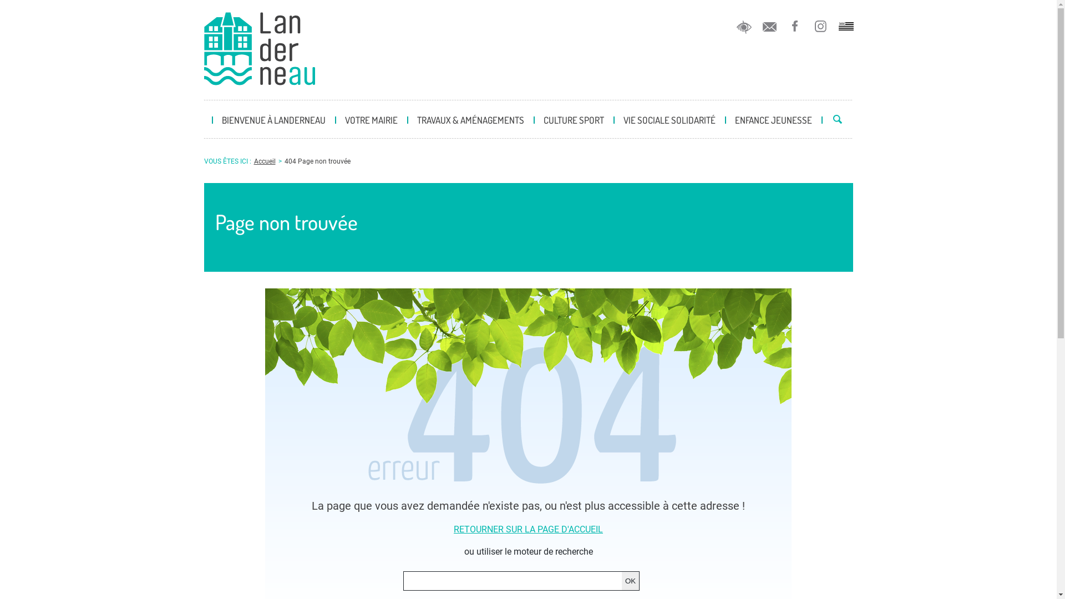 Image resolution: width=1065 pixels, height=599 pixels. Describe the element at coordinates (265, 161) in the screenshot. I see `Accueil` at that location.